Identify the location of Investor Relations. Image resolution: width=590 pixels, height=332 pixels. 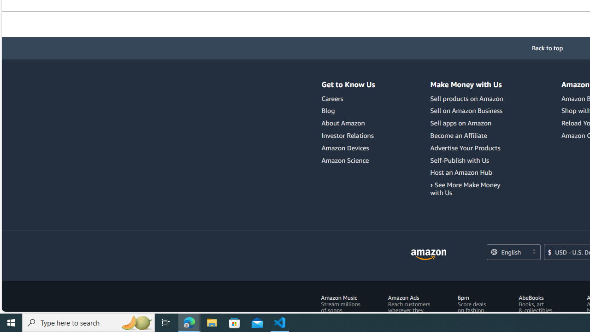
(348, 136).